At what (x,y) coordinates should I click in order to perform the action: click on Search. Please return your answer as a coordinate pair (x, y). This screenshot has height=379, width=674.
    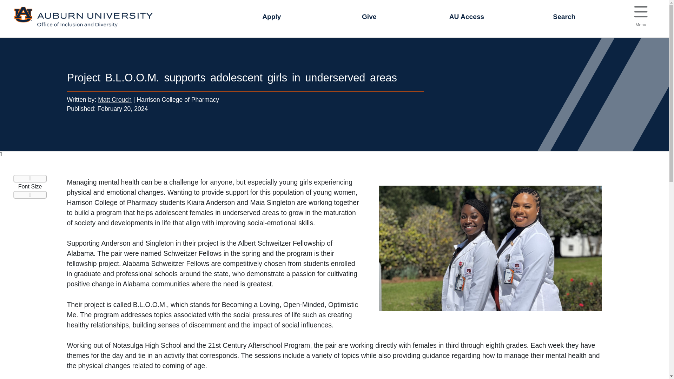
    Looking at the image, I should click on (272, 17).